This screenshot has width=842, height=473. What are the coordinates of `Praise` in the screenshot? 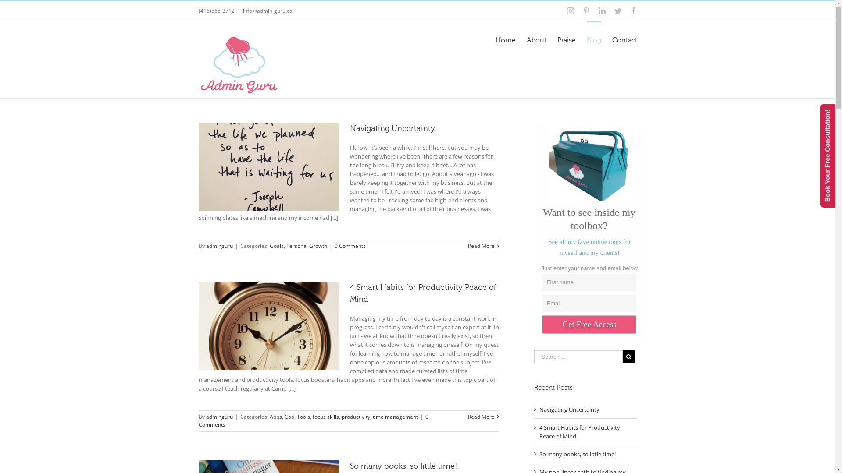 It's located at (566, 40).